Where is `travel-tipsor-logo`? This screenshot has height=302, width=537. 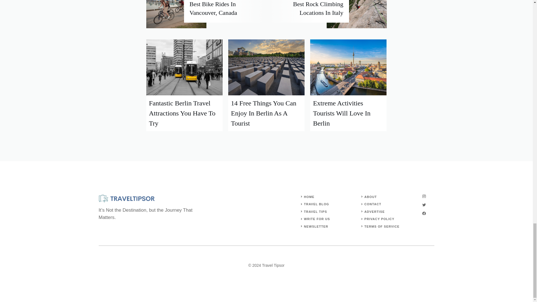 travel-tipsor-logo is located at coordinates (126, 199).